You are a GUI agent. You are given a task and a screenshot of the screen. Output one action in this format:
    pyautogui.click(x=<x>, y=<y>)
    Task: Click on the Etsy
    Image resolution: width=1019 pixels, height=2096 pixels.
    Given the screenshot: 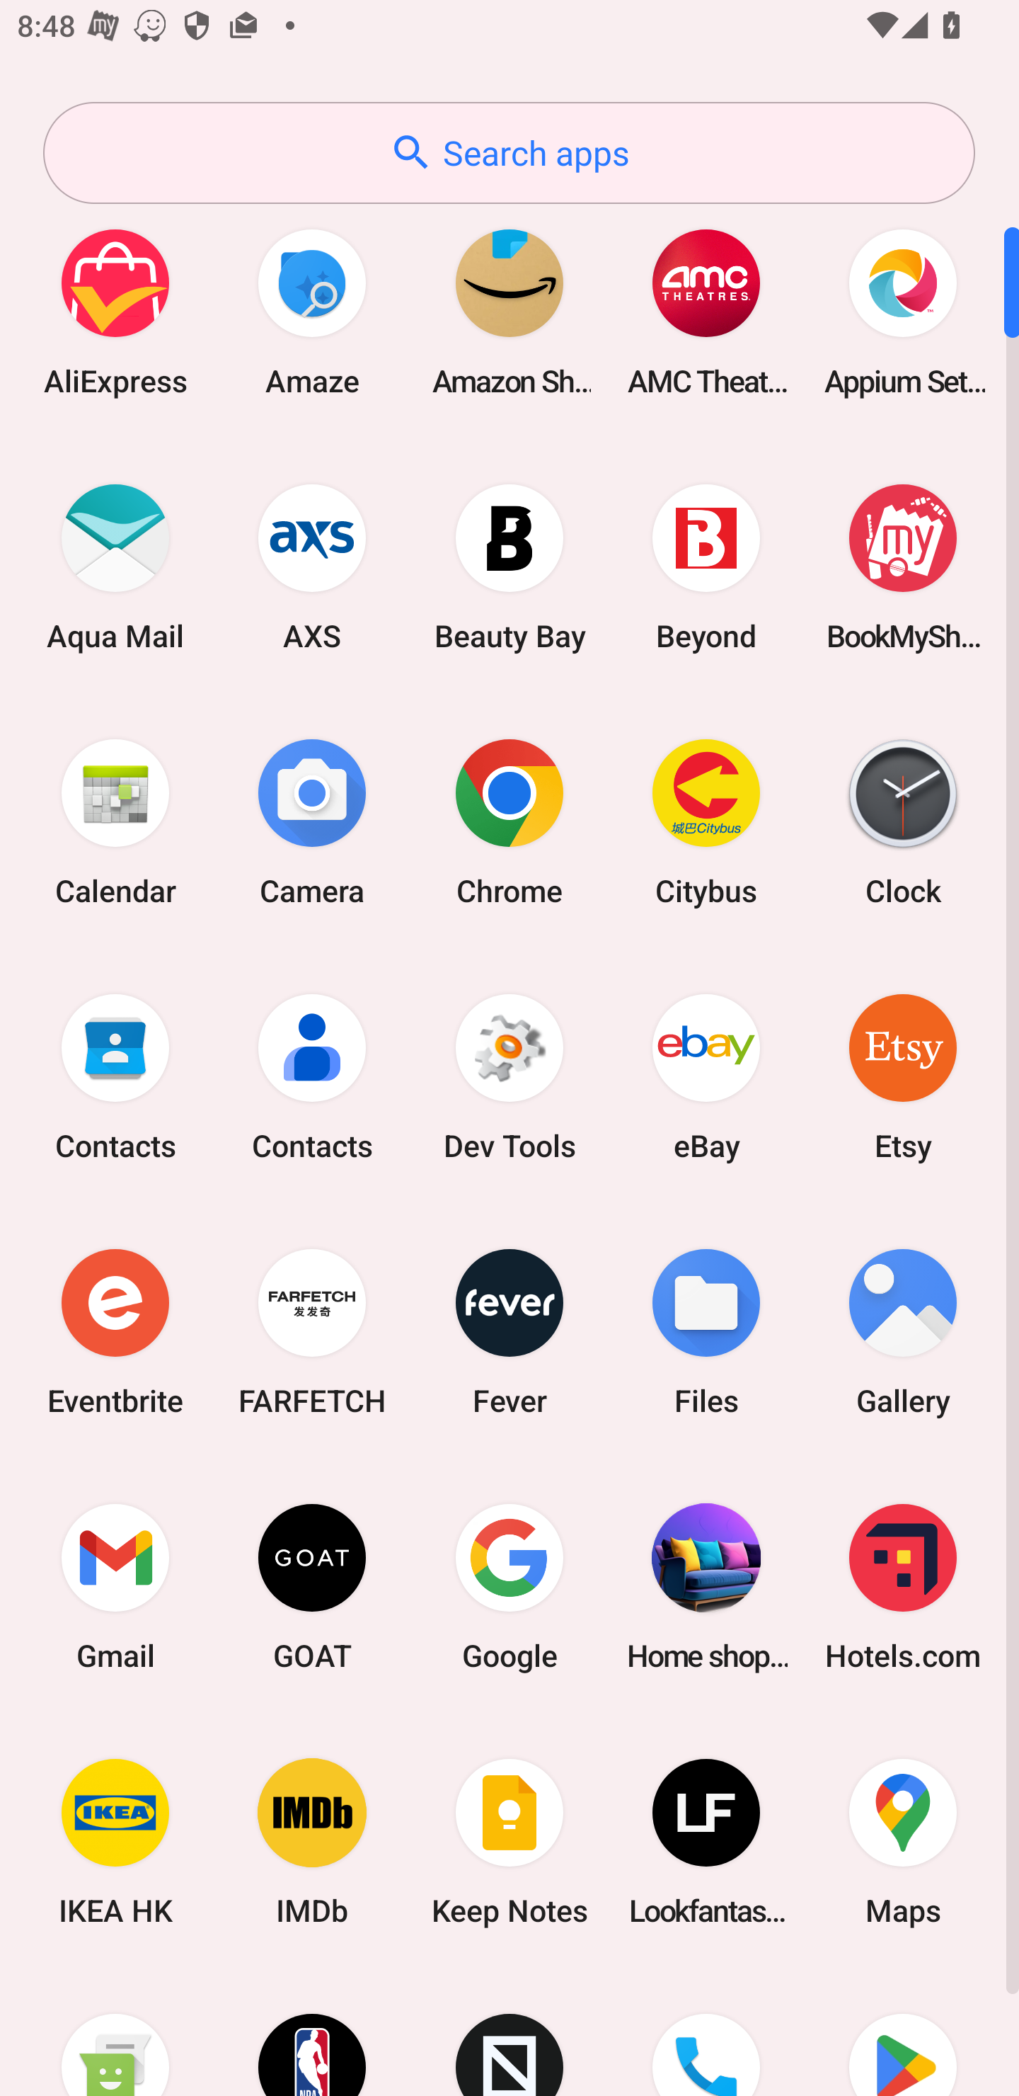 What is the action you would take?
    pyautogui.click(x=903, y=1076)
    